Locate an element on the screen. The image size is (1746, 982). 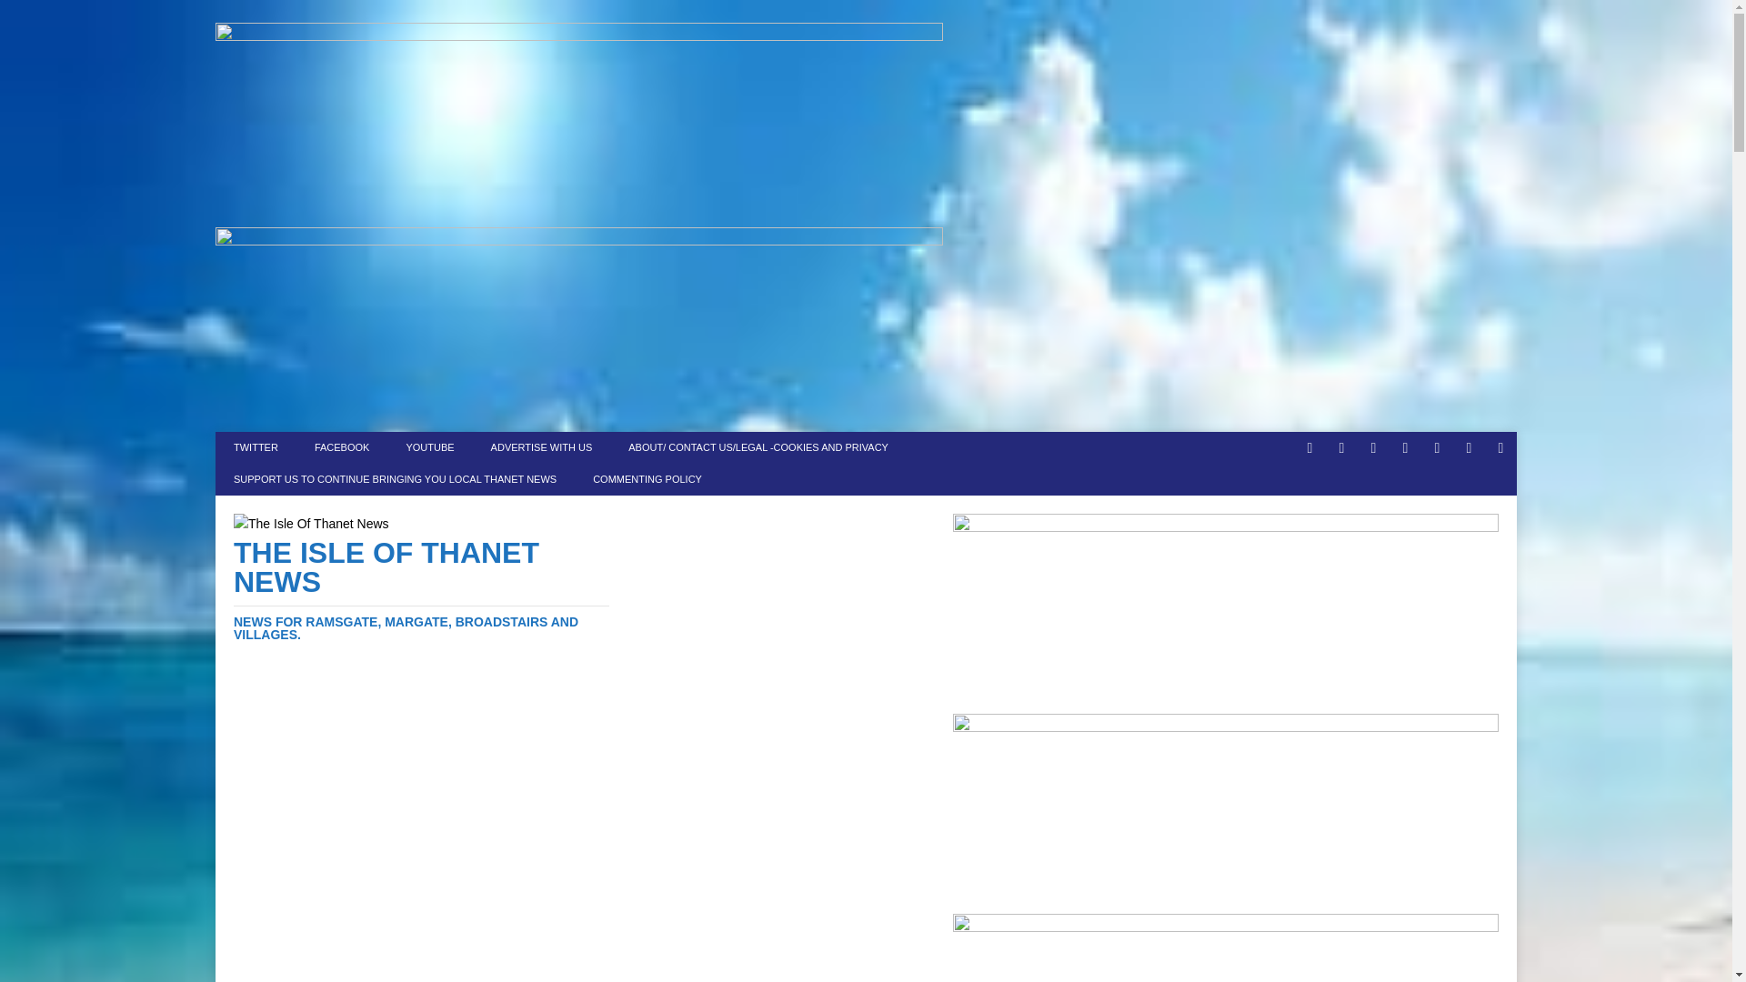
TWITTER is located at coordinates (256, 447).